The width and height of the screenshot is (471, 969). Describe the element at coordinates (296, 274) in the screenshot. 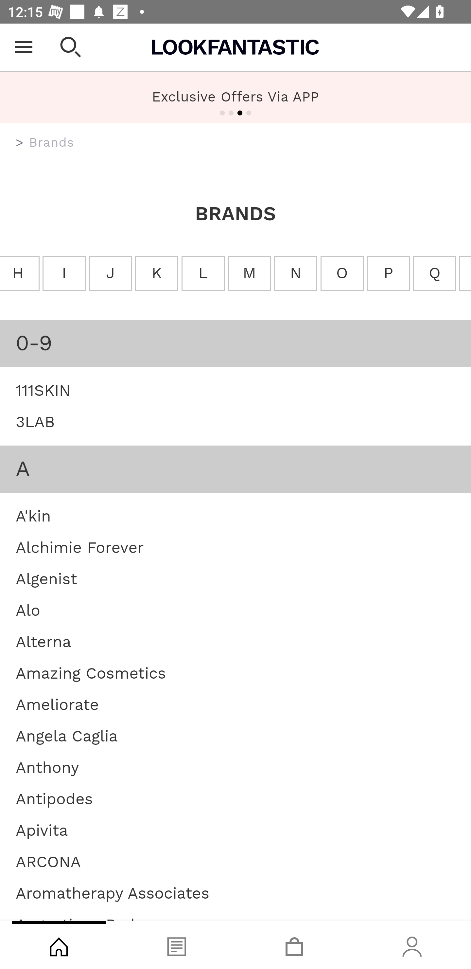

I see `N` at that location.